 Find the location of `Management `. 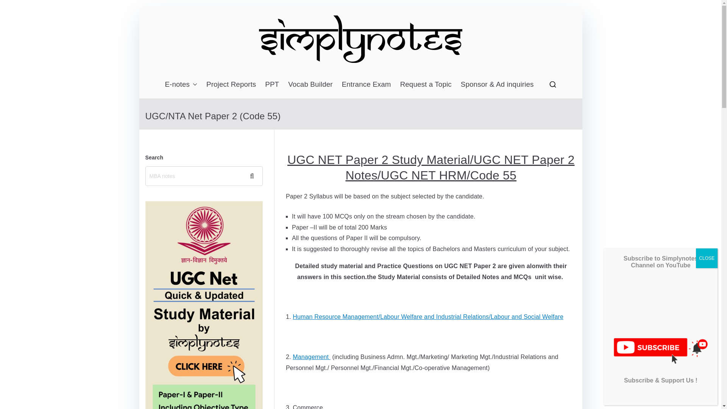

Management  is located at coordinates (312, 357).